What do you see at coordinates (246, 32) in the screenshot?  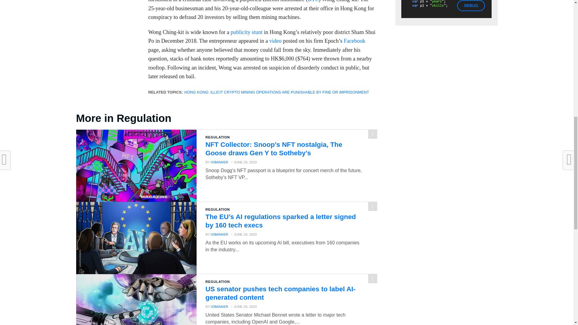 I see `publicity stunt` at bounding box center [246, 32].